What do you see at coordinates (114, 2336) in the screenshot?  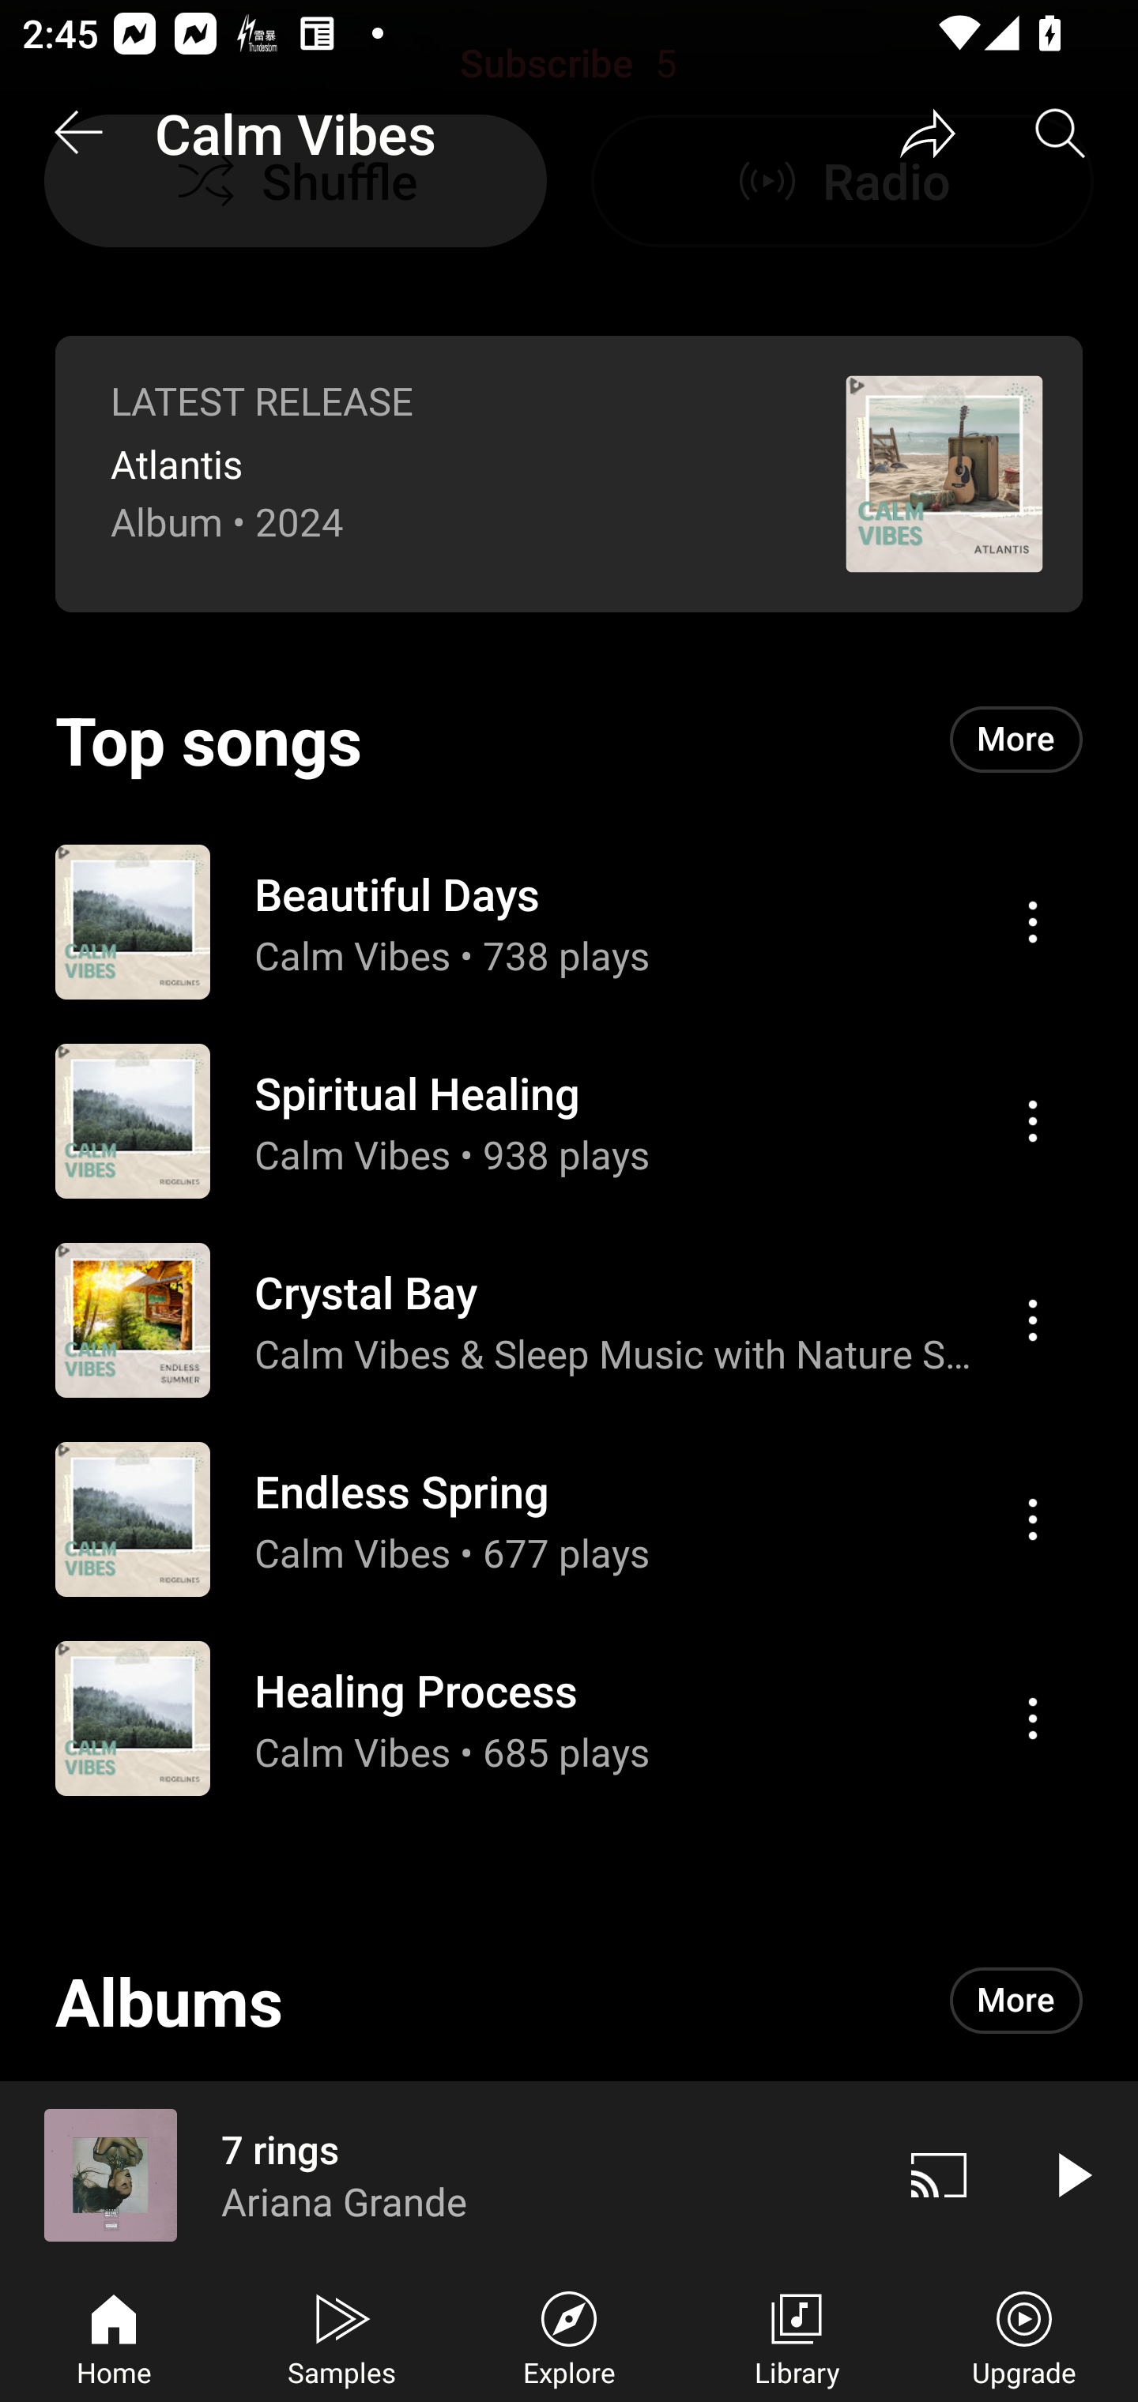 I see `Home` at bounding box center [114, 2336].